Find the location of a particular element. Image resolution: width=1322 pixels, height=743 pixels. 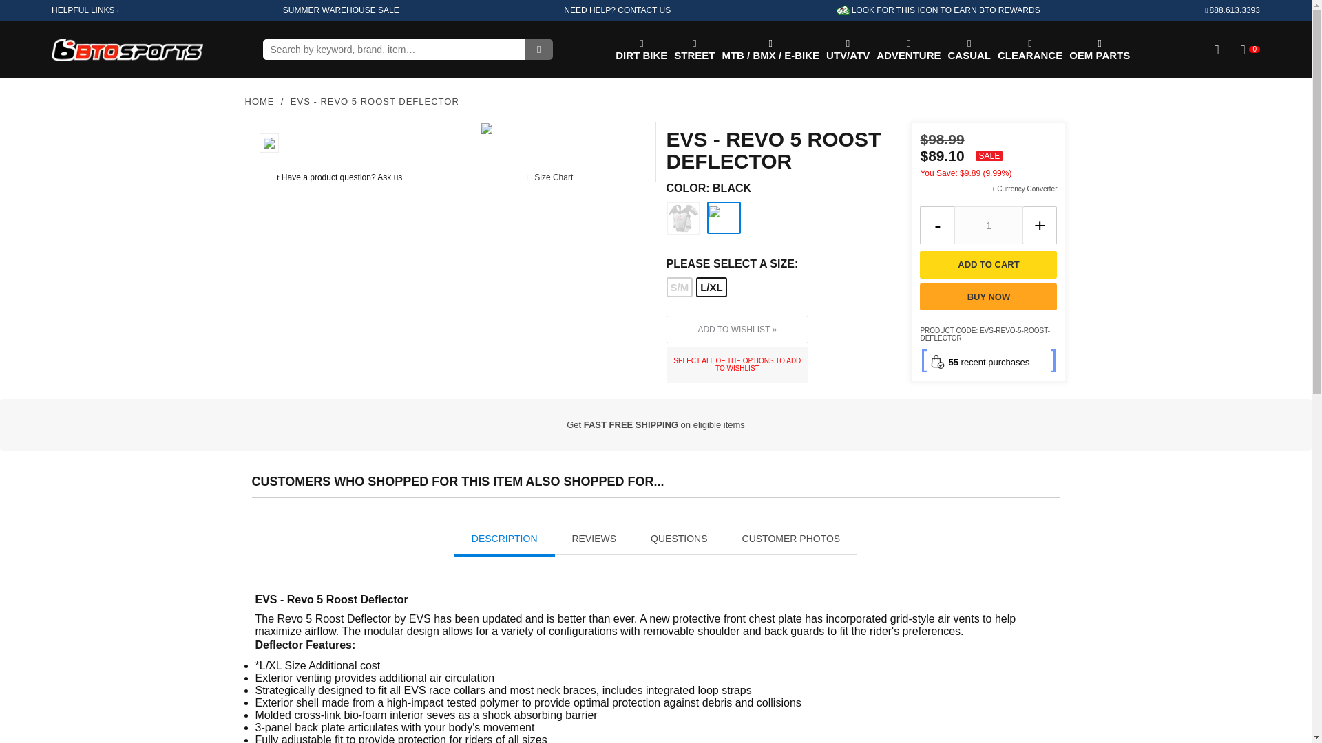

size is located at coordinates (778, 264).